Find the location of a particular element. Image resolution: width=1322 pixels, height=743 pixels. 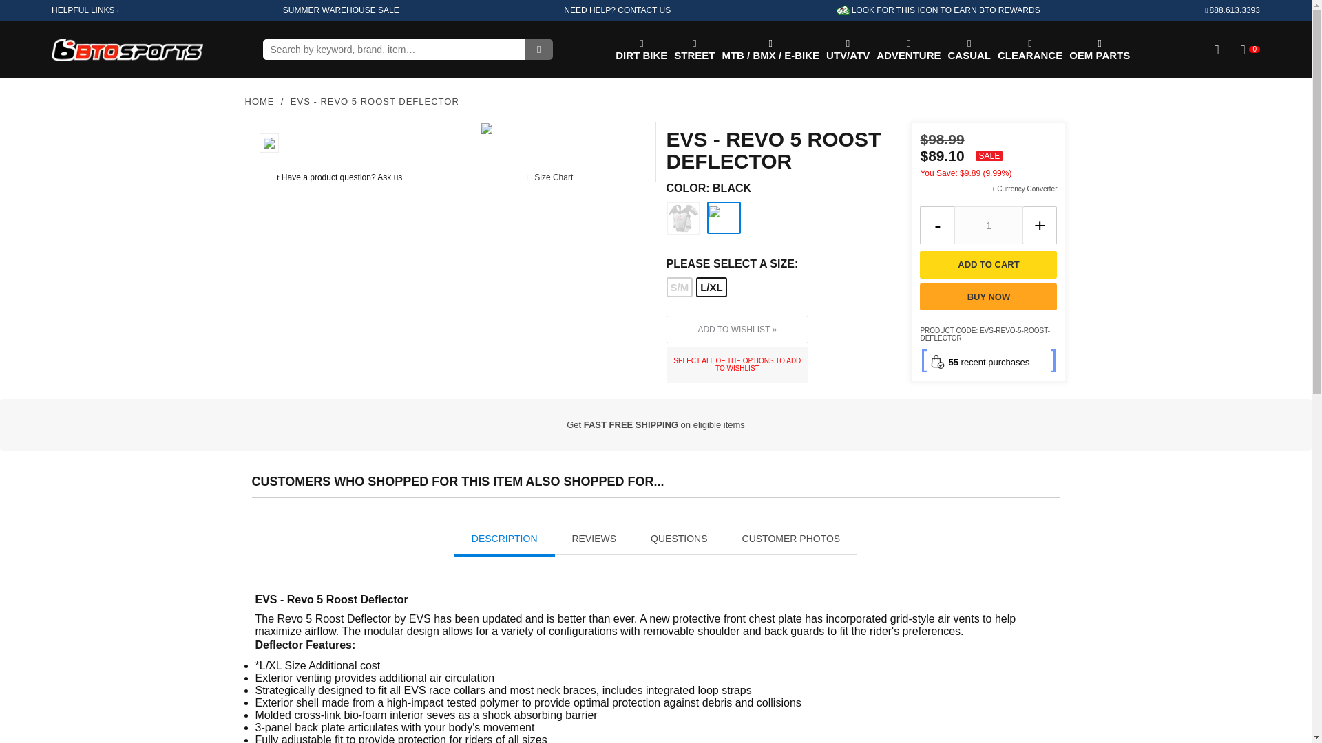

size is located at coordinates (778, 264).